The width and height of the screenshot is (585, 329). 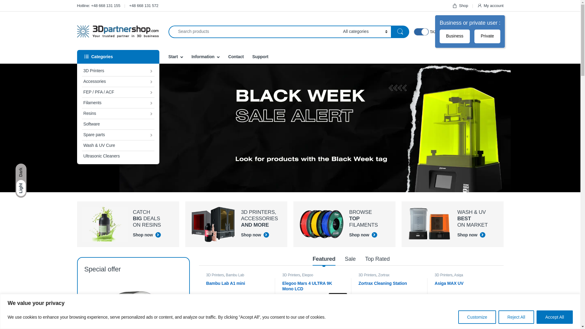 What do you see at coordinates (460, 5) in the screenshot?
I see `Shop` at bounding box center [460, 5].